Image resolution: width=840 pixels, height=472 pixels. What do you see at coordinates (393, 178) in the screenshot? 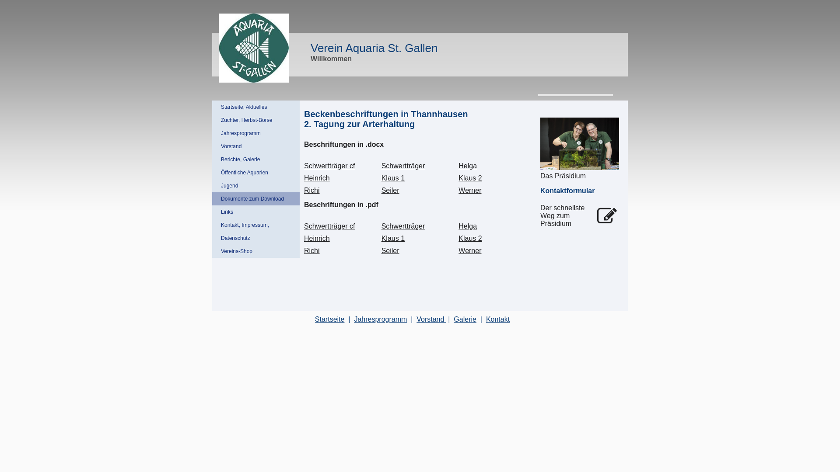
I see `Klaus 1` at bounding box center [393, 178].